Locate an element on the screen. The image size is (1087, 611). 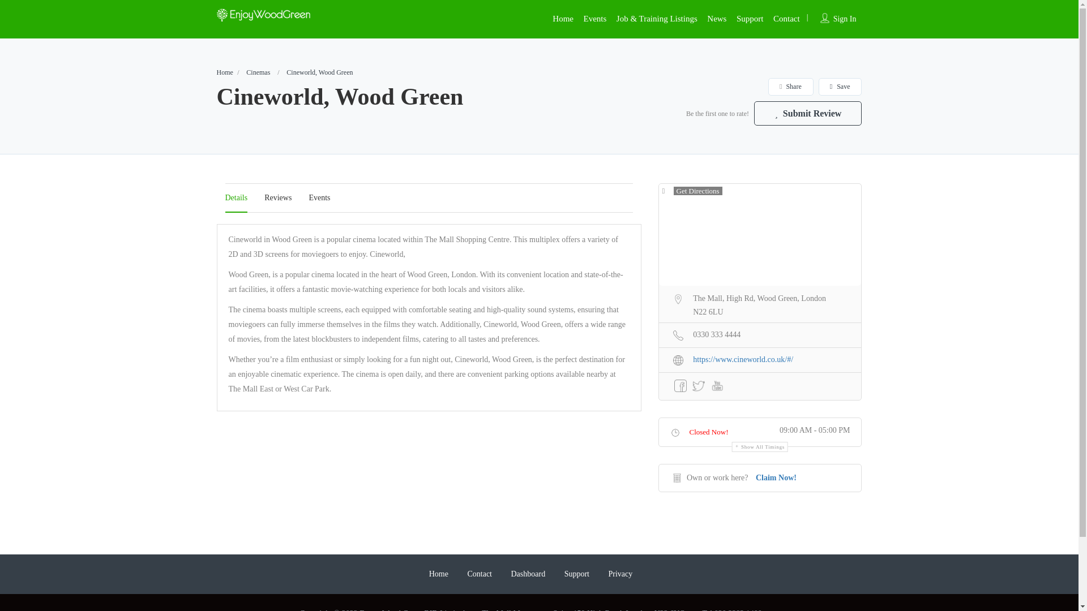
Contact is located at coordinates (786, 18).